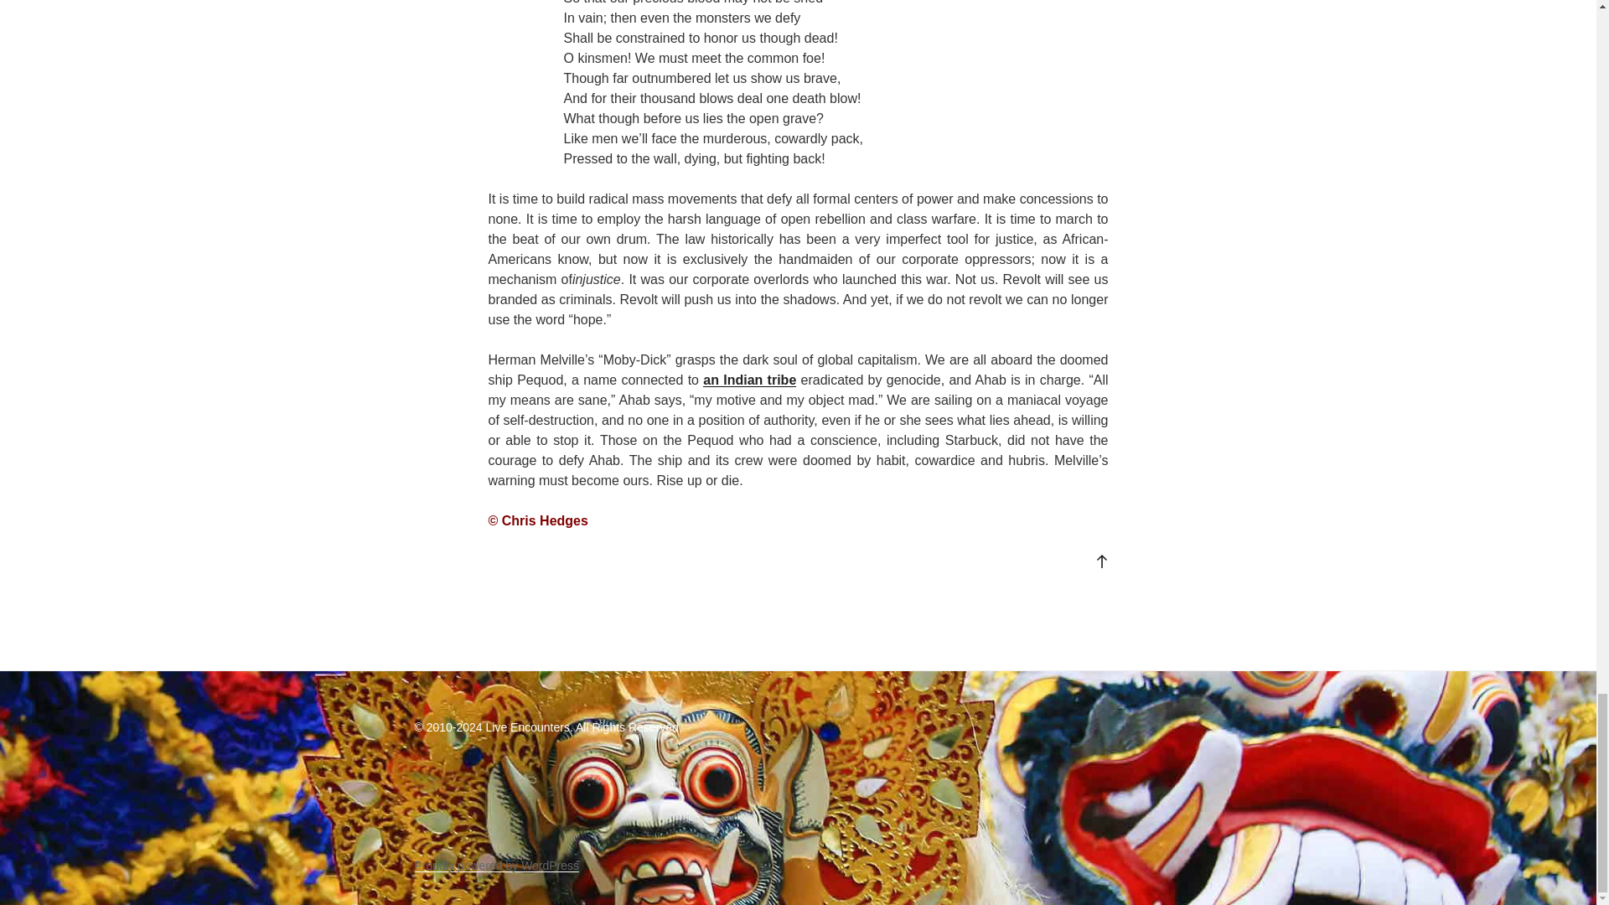 This screenshot has height=905, width=1609. Describe the element at coordinates (749, 380) in the screenshot. I see `an Indian tribe` at that location.